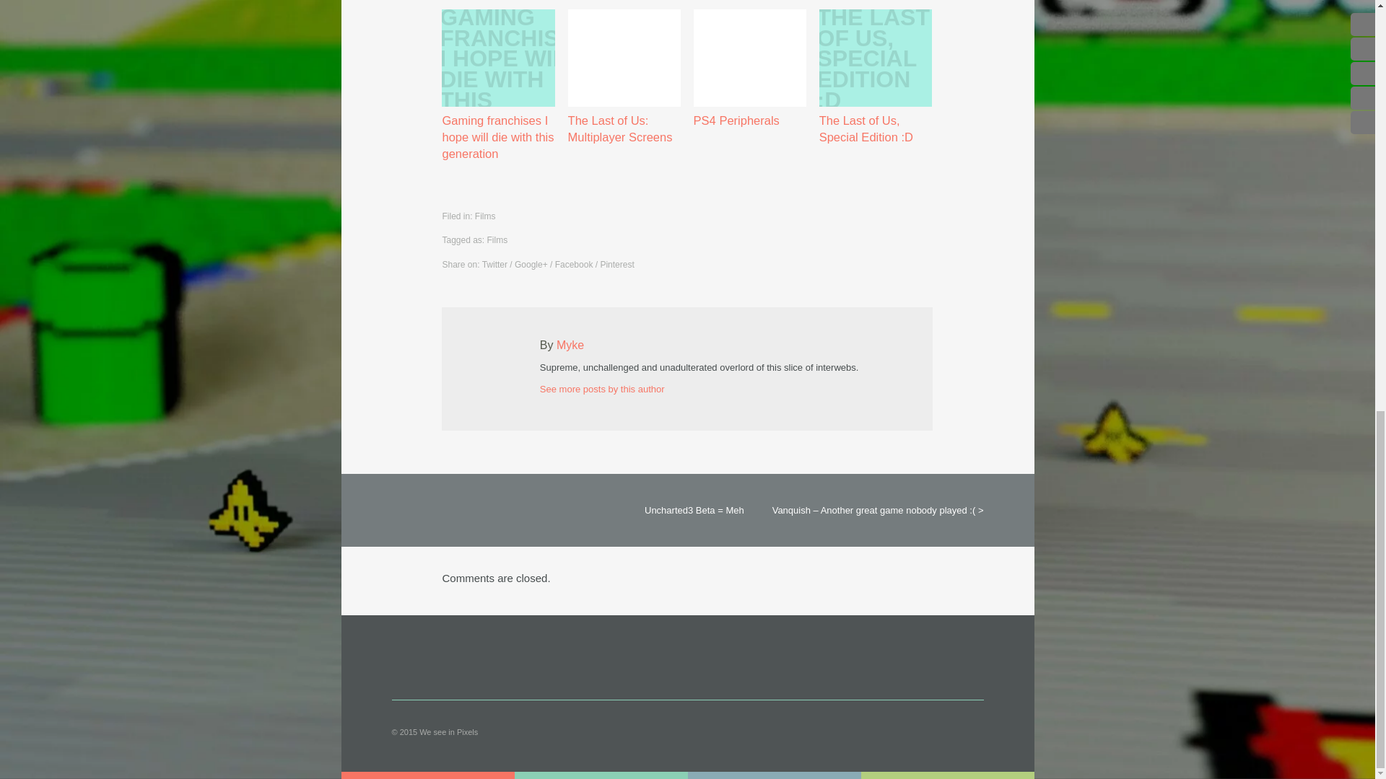 This screenshot has height=779, width=1386. What do you see at coordinates (570, 345) in the screenshot?
I see `Myke` at bounding box center [570, 345].